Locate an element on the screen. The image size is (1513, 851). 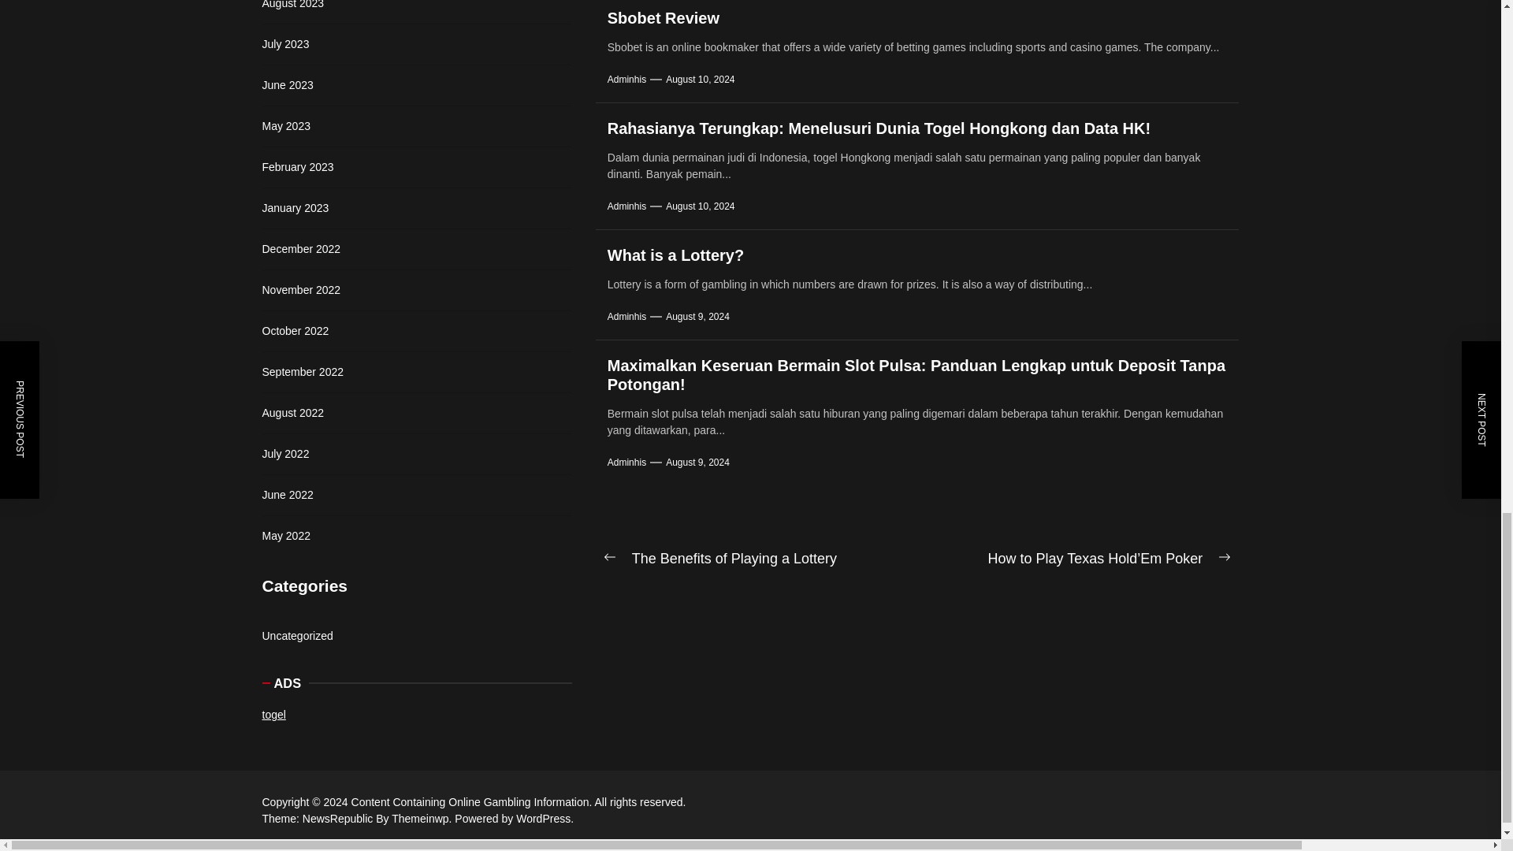
Themeinwp is located at coordinates (423, 818).